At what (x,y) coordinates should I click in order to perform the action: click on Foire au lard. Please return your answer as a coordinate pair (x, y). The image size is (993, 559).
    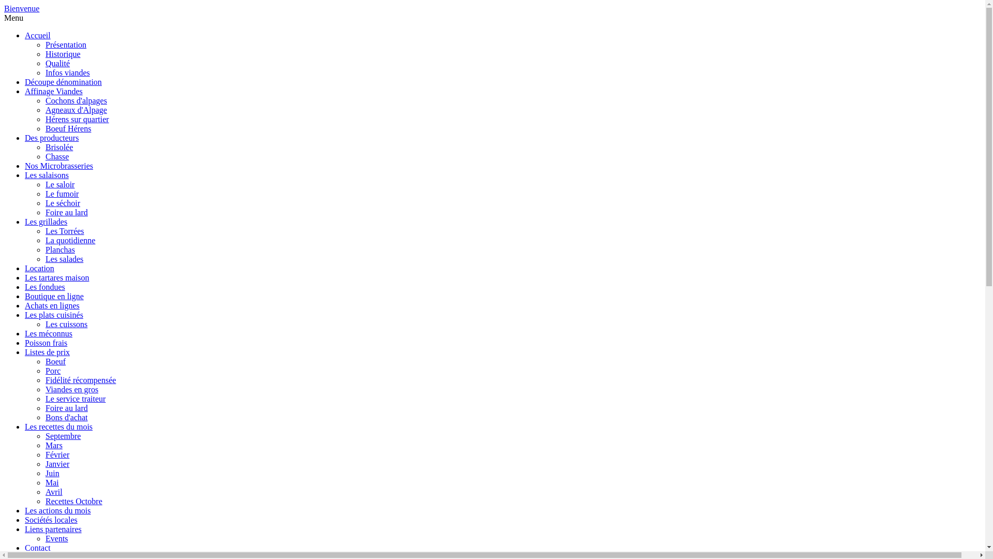
    Looking at the image, I should click on (67, 212).